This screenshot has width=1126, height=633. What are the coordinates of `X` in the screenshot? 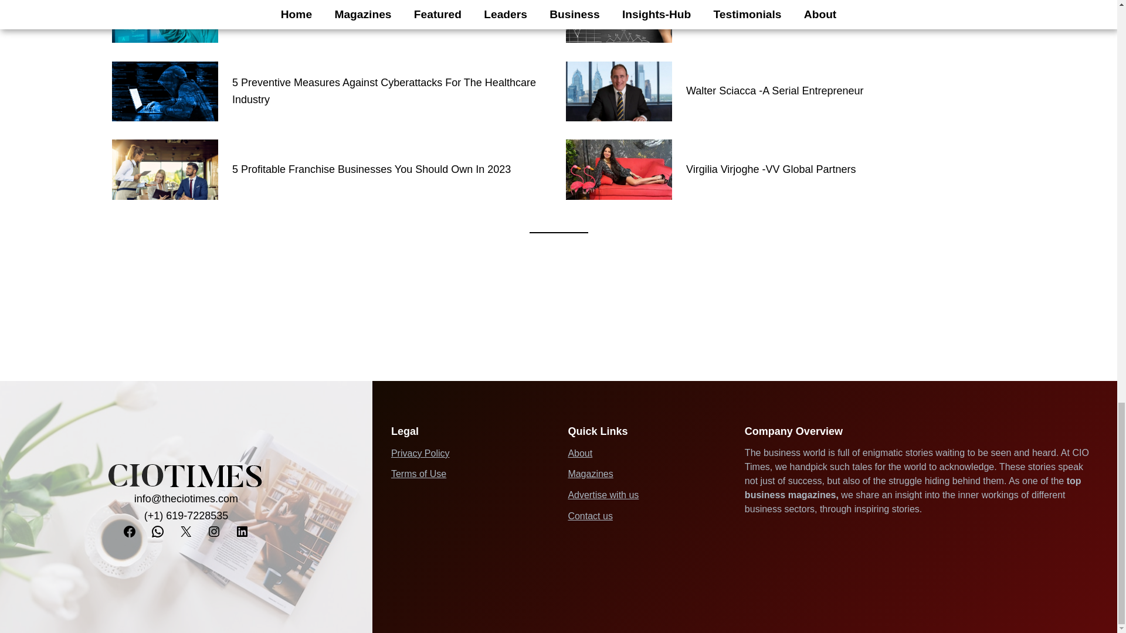 It's located at (185, 532).